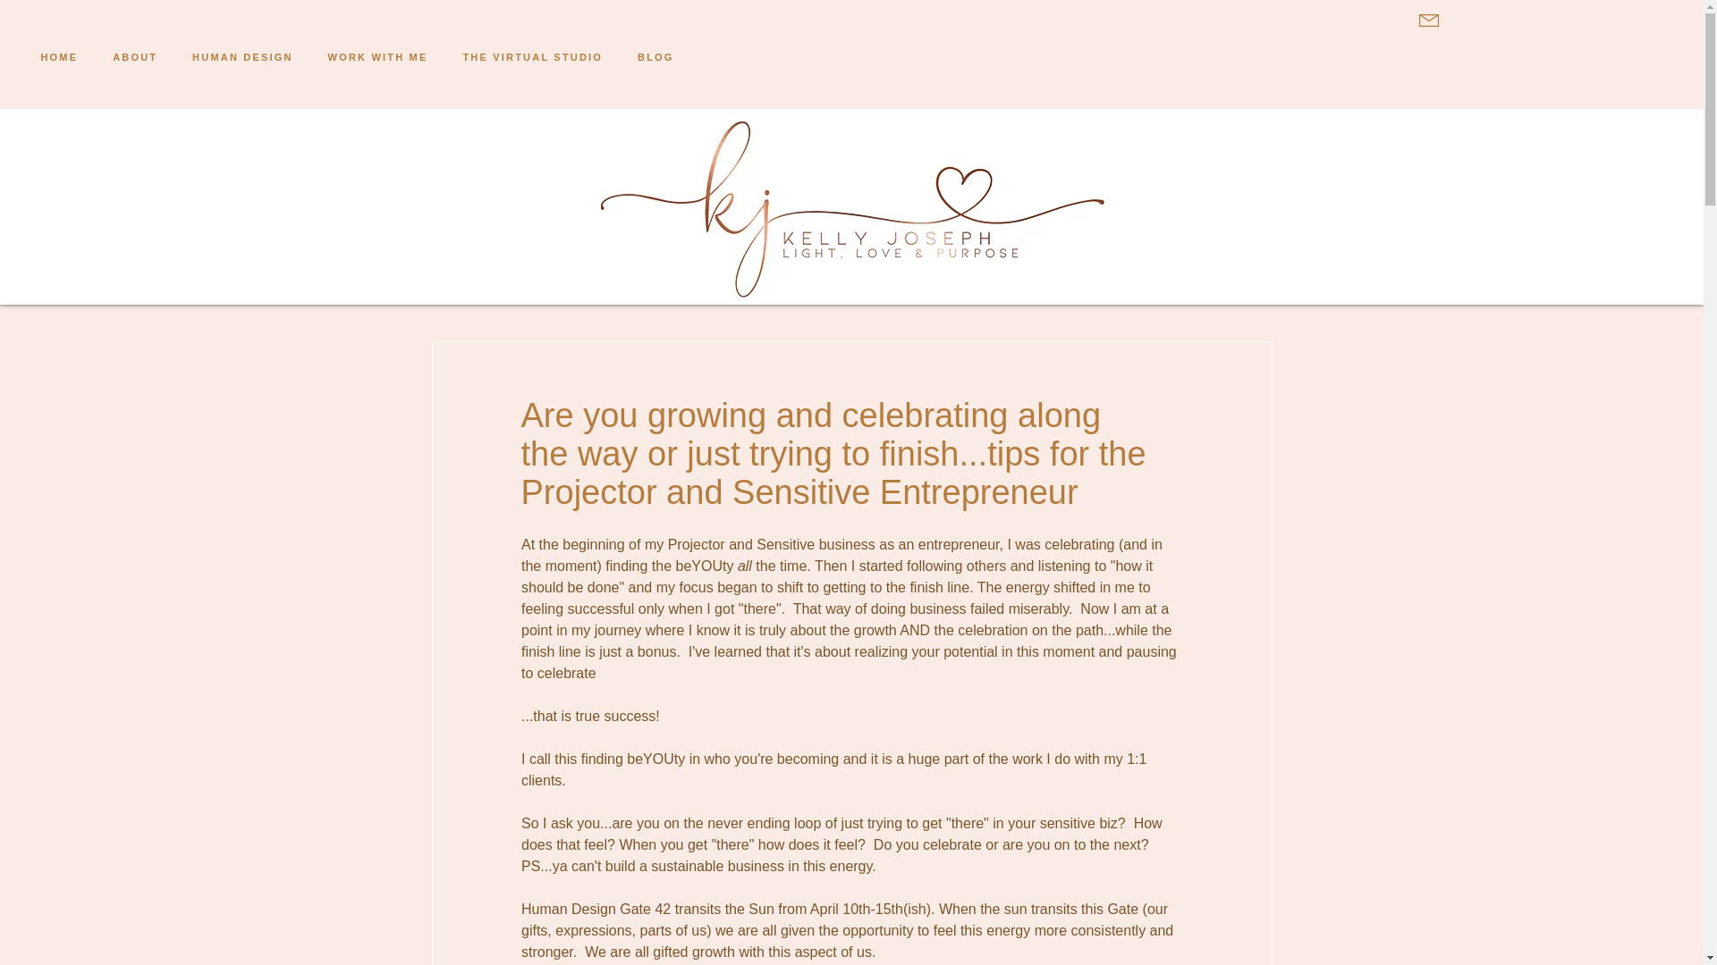 The width and height of the screenshot is (1717, 965). What do you see at coordinates (358, 57) in the screenshot?
I see `JPG alt.jpg` at bounding box center [358, 57].